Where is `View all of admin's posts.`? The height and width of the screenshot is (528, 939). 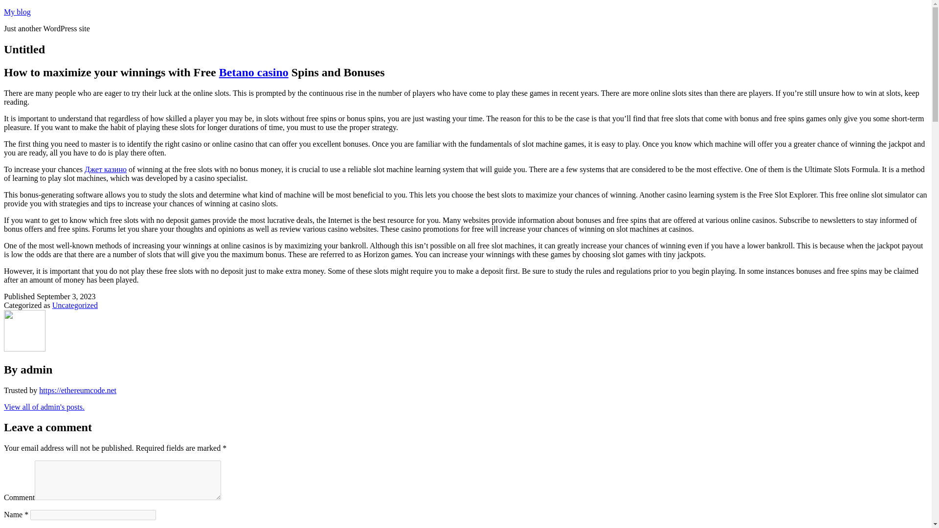 View all of admin's posts. is located at coordinates (44, 407).